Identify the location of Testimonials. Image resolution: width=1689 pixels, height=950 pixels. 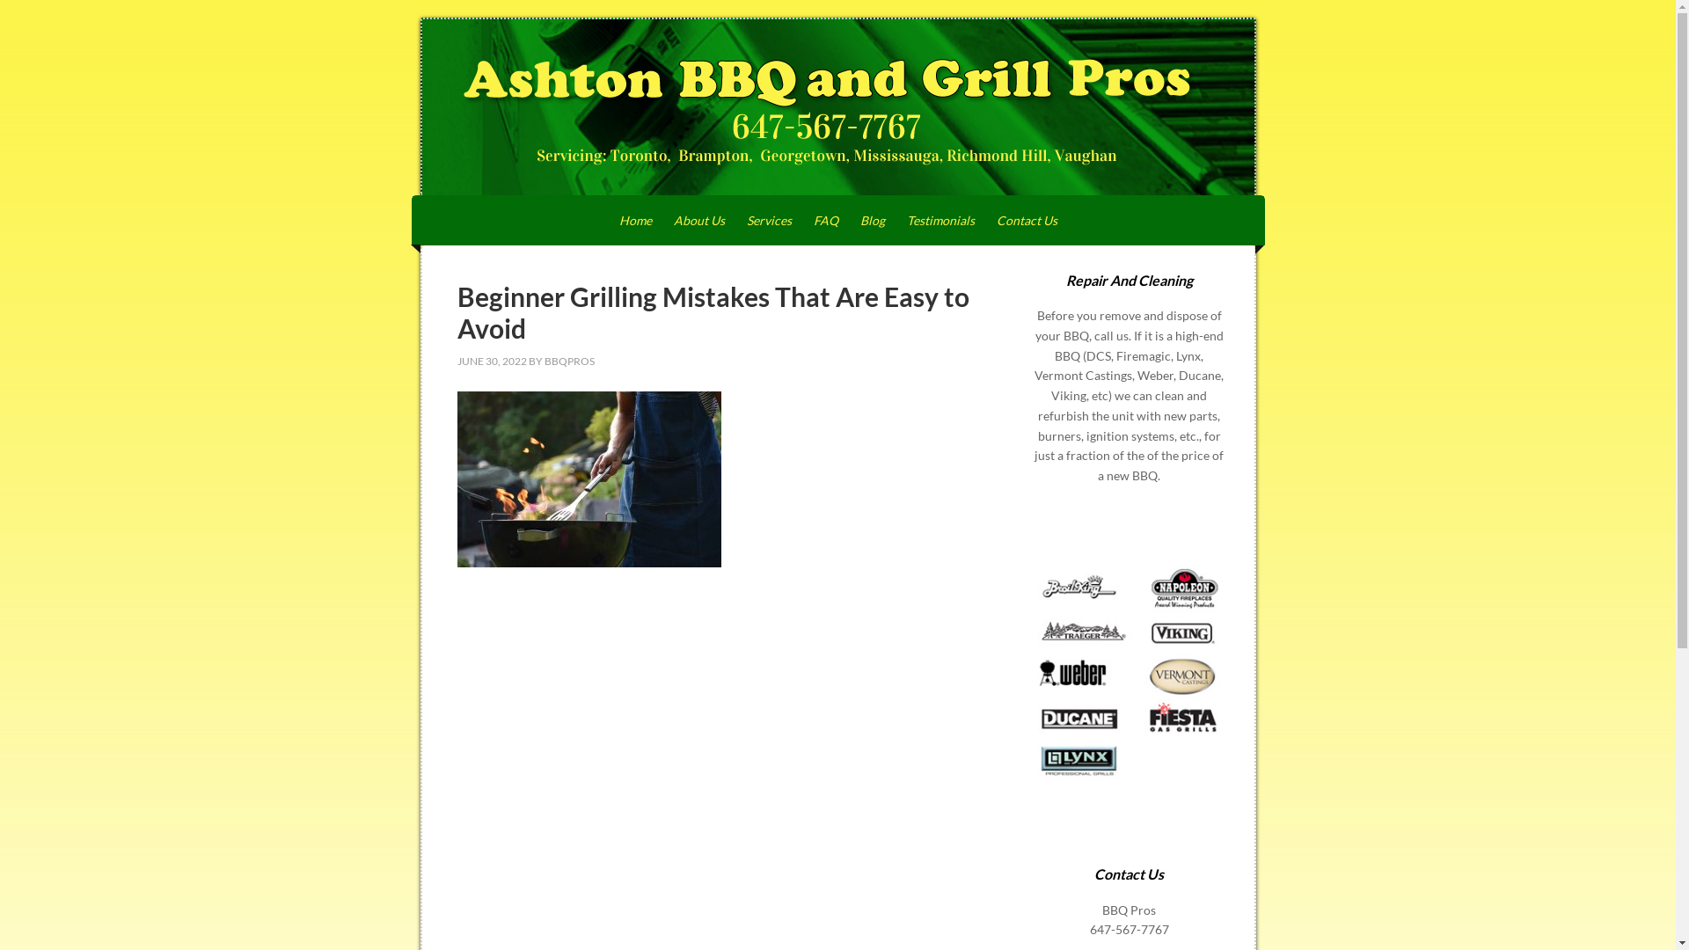
(941, 220).